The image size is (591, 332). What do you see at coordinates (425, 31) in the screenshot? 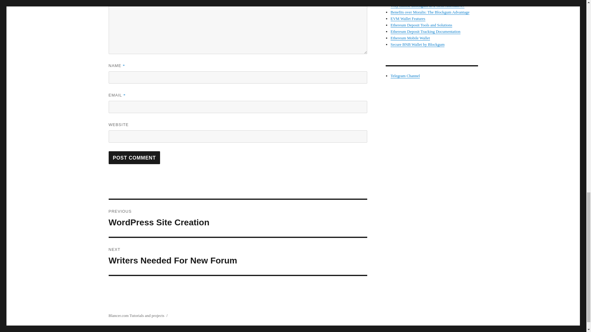
I see `Ethereum Deposit Tools and Solutions` at bounding box center [425, 31].